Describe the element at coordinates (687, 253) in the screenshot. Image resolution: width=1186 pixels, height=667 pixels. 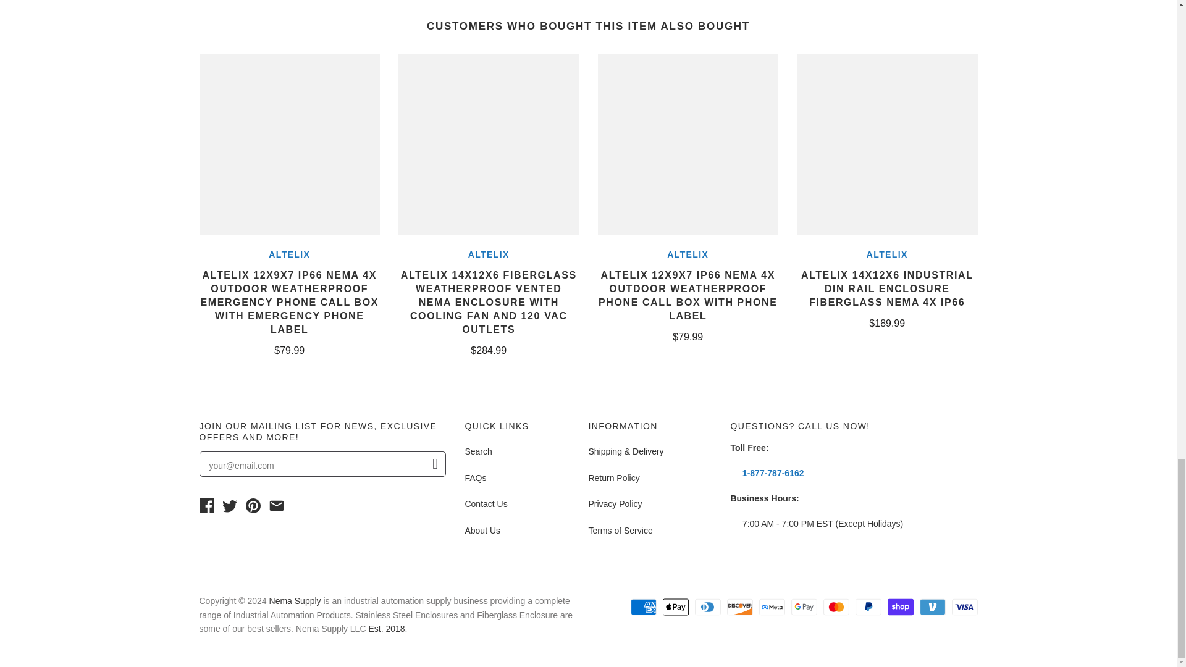
I see `Altelix` at that location.